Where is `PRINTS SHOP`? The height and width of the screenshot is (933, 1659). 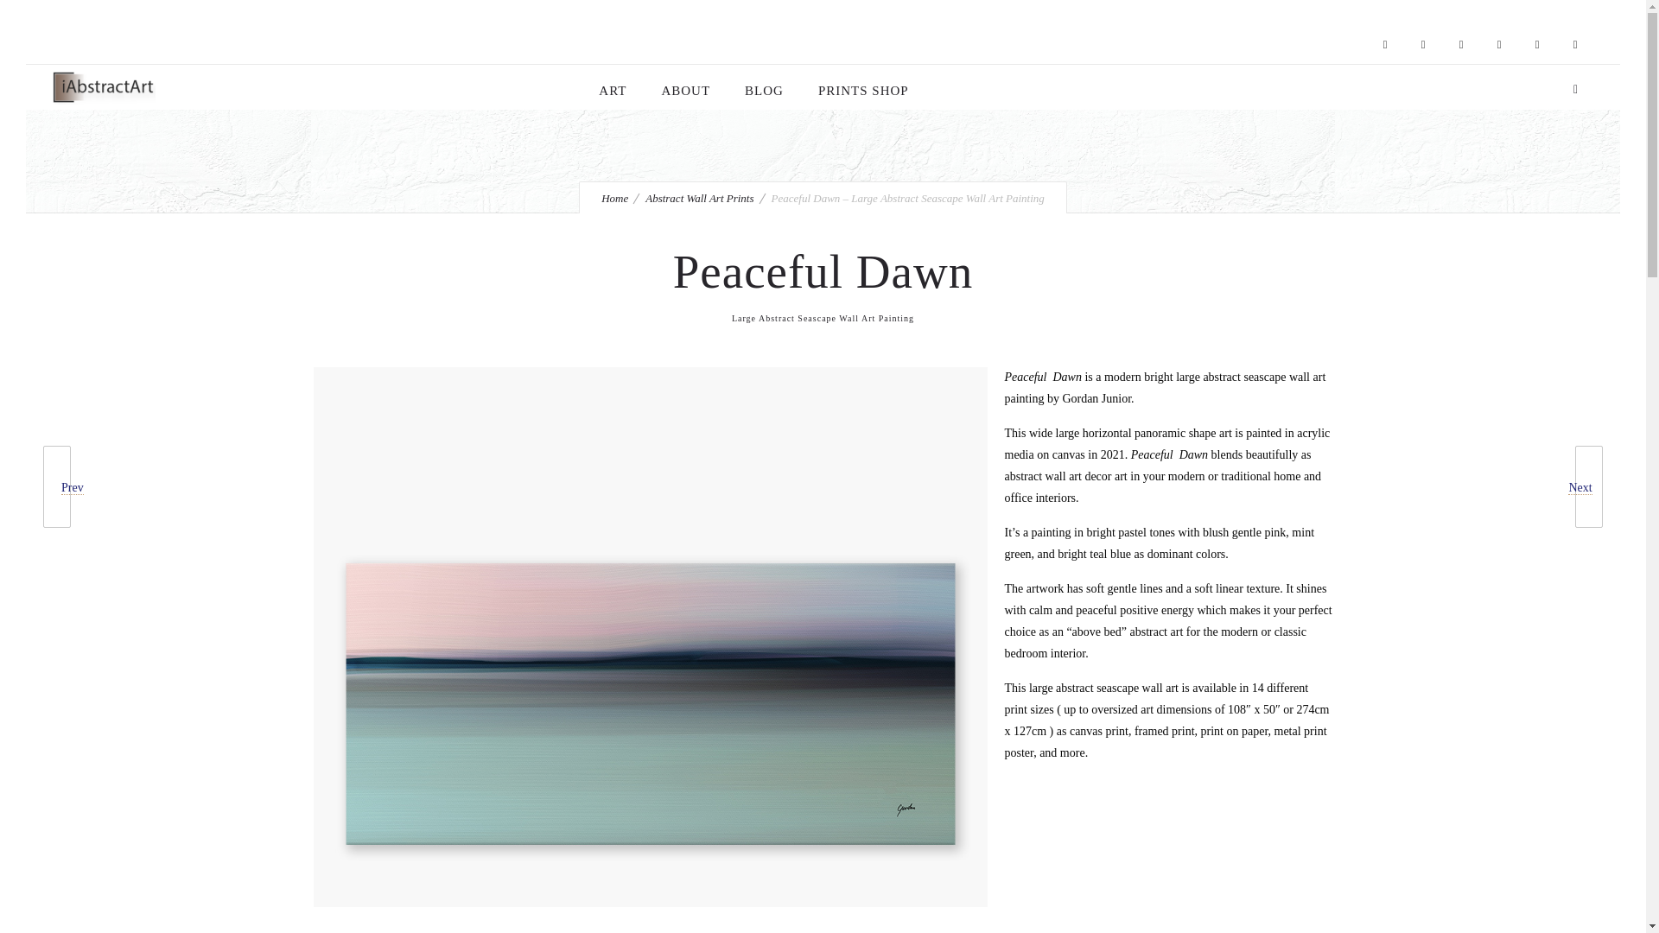
PRINTS SHOP is located at coordinates (863, 91).